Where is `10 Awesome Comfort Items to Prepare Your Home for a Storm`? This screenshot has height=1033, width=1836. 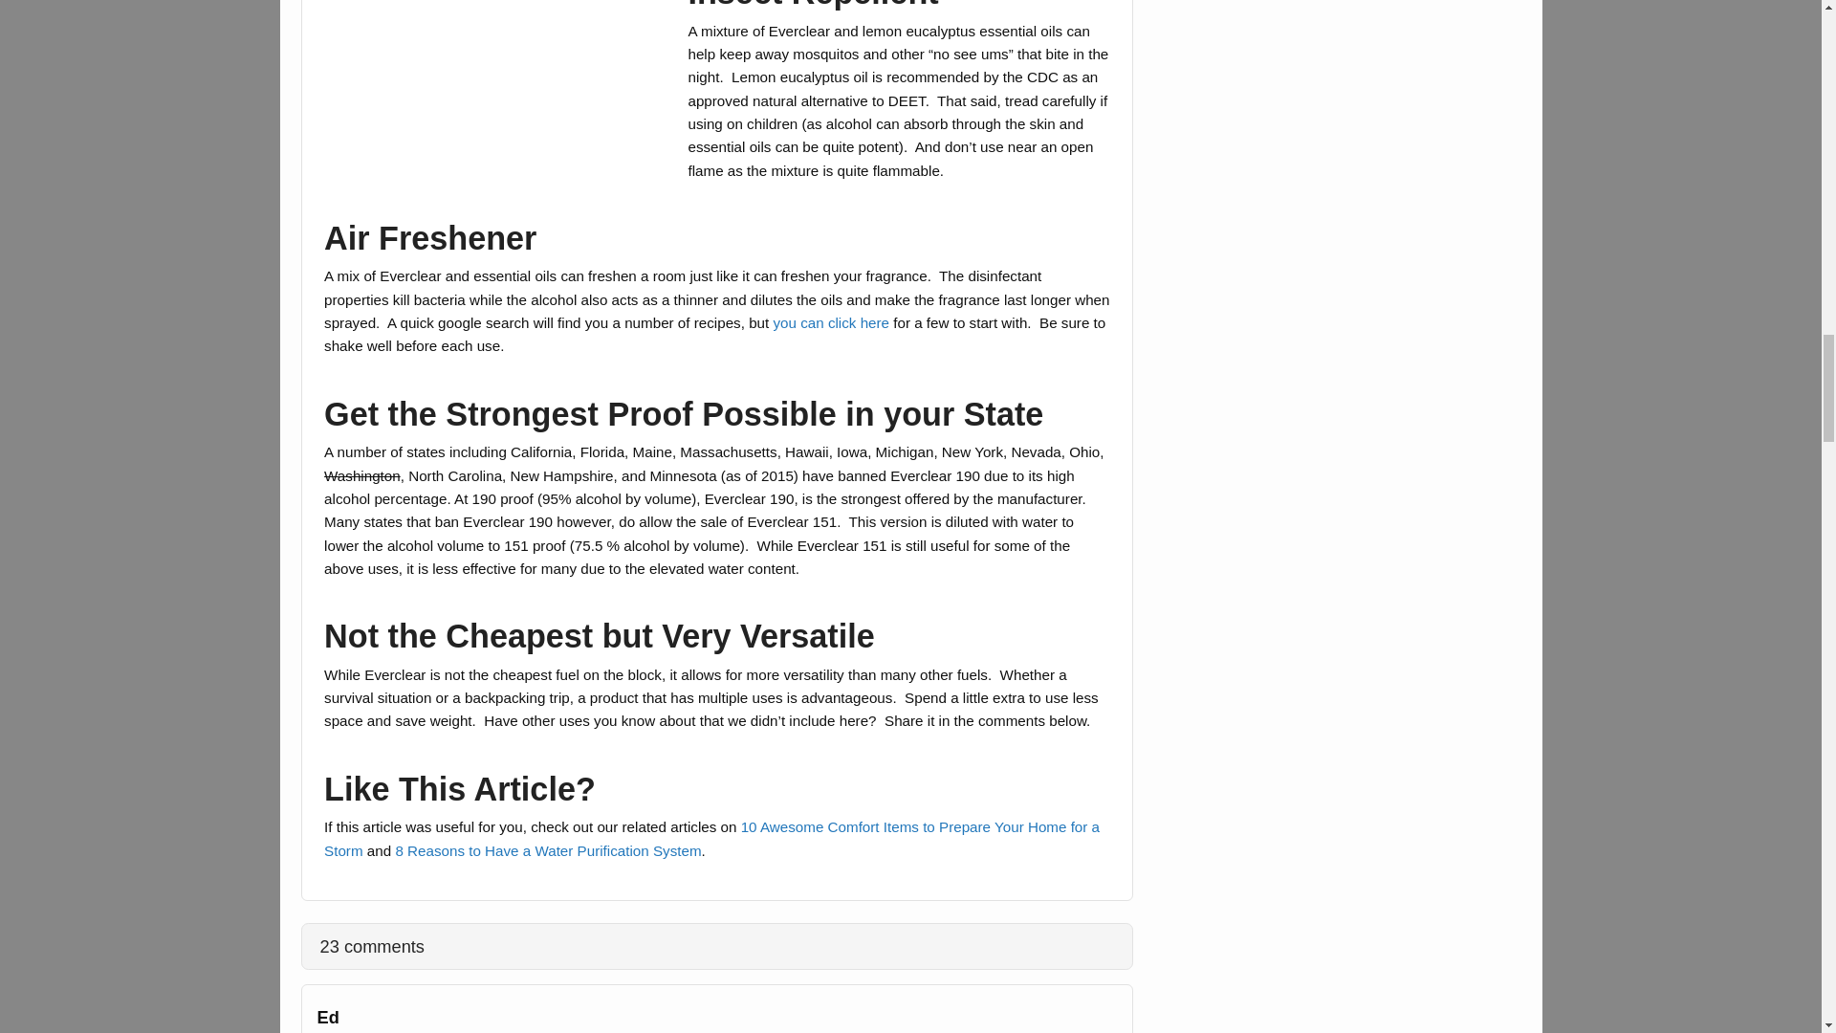 10 Awesome Comfort Items to Prepare Your Home for a Storm is located at coordinates (711, 838).